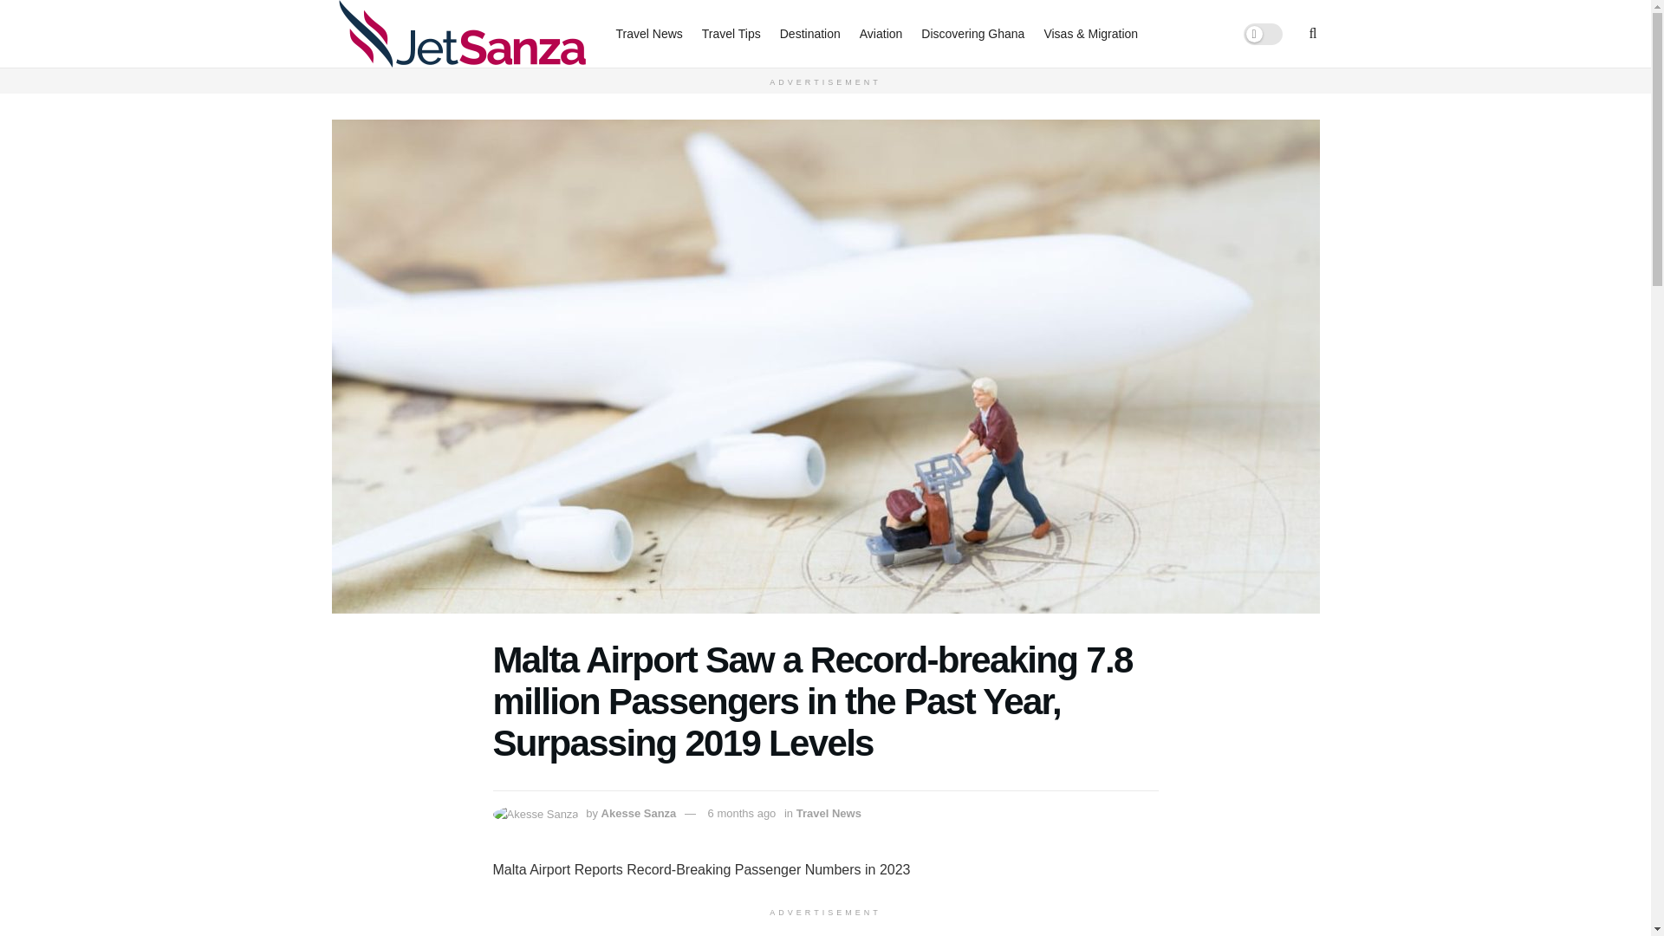 The image size is (1664, 936). What do you see at coordinates (648, 33) in the screenshot?
I see `Travel News` at bounding box center [648, 33].